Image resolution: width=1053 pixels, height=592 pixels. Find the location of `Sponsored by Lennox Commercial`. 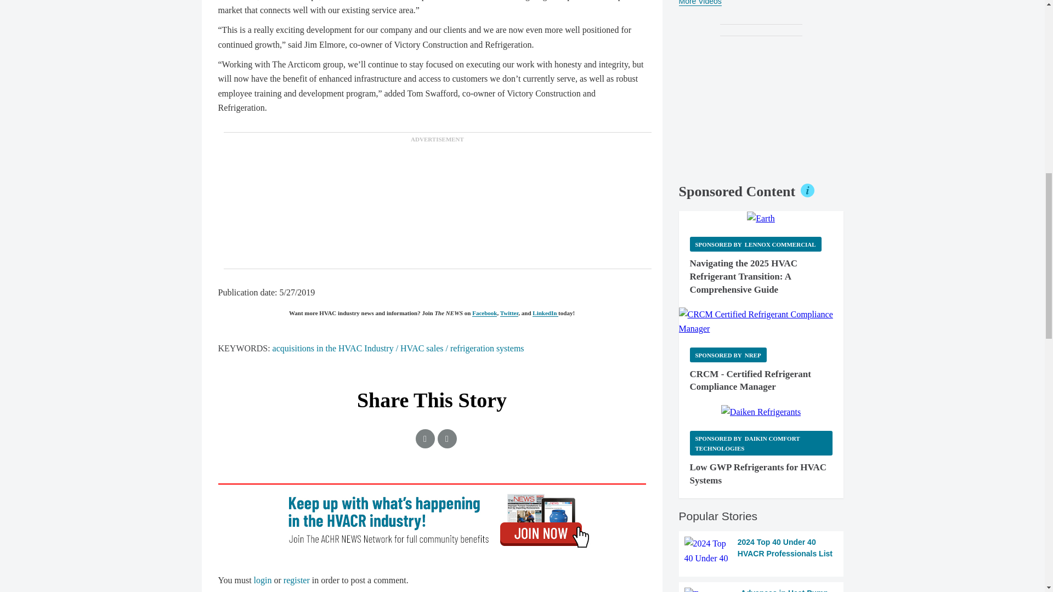

Sponsored by Lennox Commercial is located at coordinates (755, 244).